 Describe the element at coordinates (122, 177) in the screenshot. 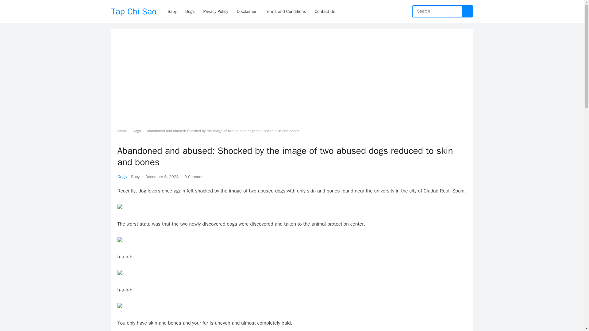

I see `Dogs` at that location.